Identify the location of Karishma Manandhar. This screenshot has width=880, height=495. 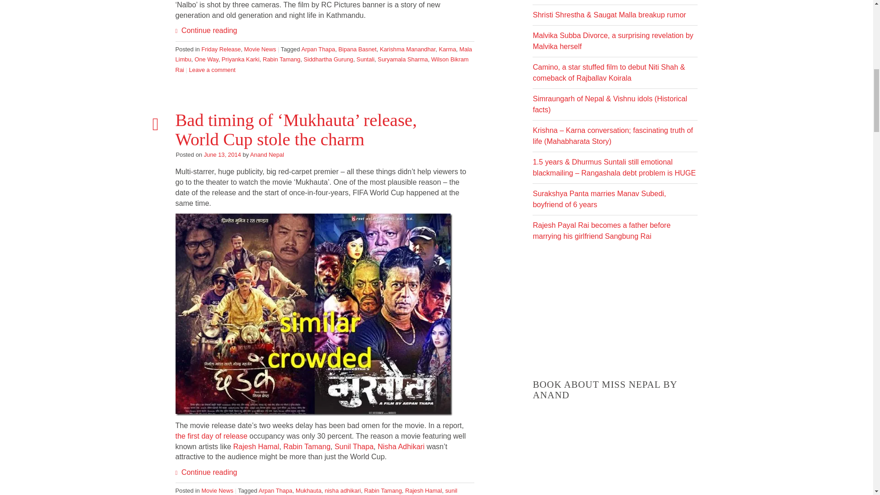
(408, 49).